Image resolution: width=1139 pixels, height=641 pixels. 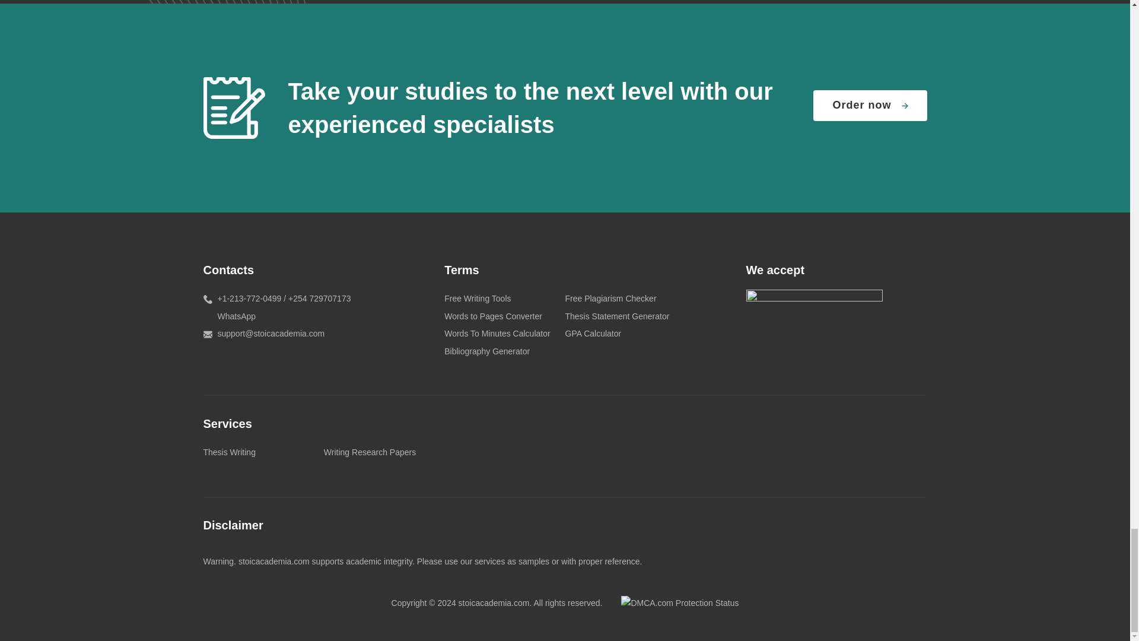 What do you see at coordinates (593, 334) in the screenshot?
I see `GPA Calculator` at bounding box center [593, 334].